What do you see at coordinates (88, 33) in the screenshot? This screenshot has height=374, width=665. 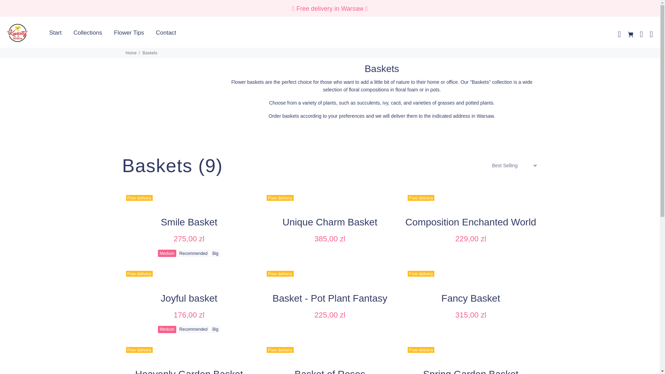 I see `Collections` at bounding box center [88, 33].